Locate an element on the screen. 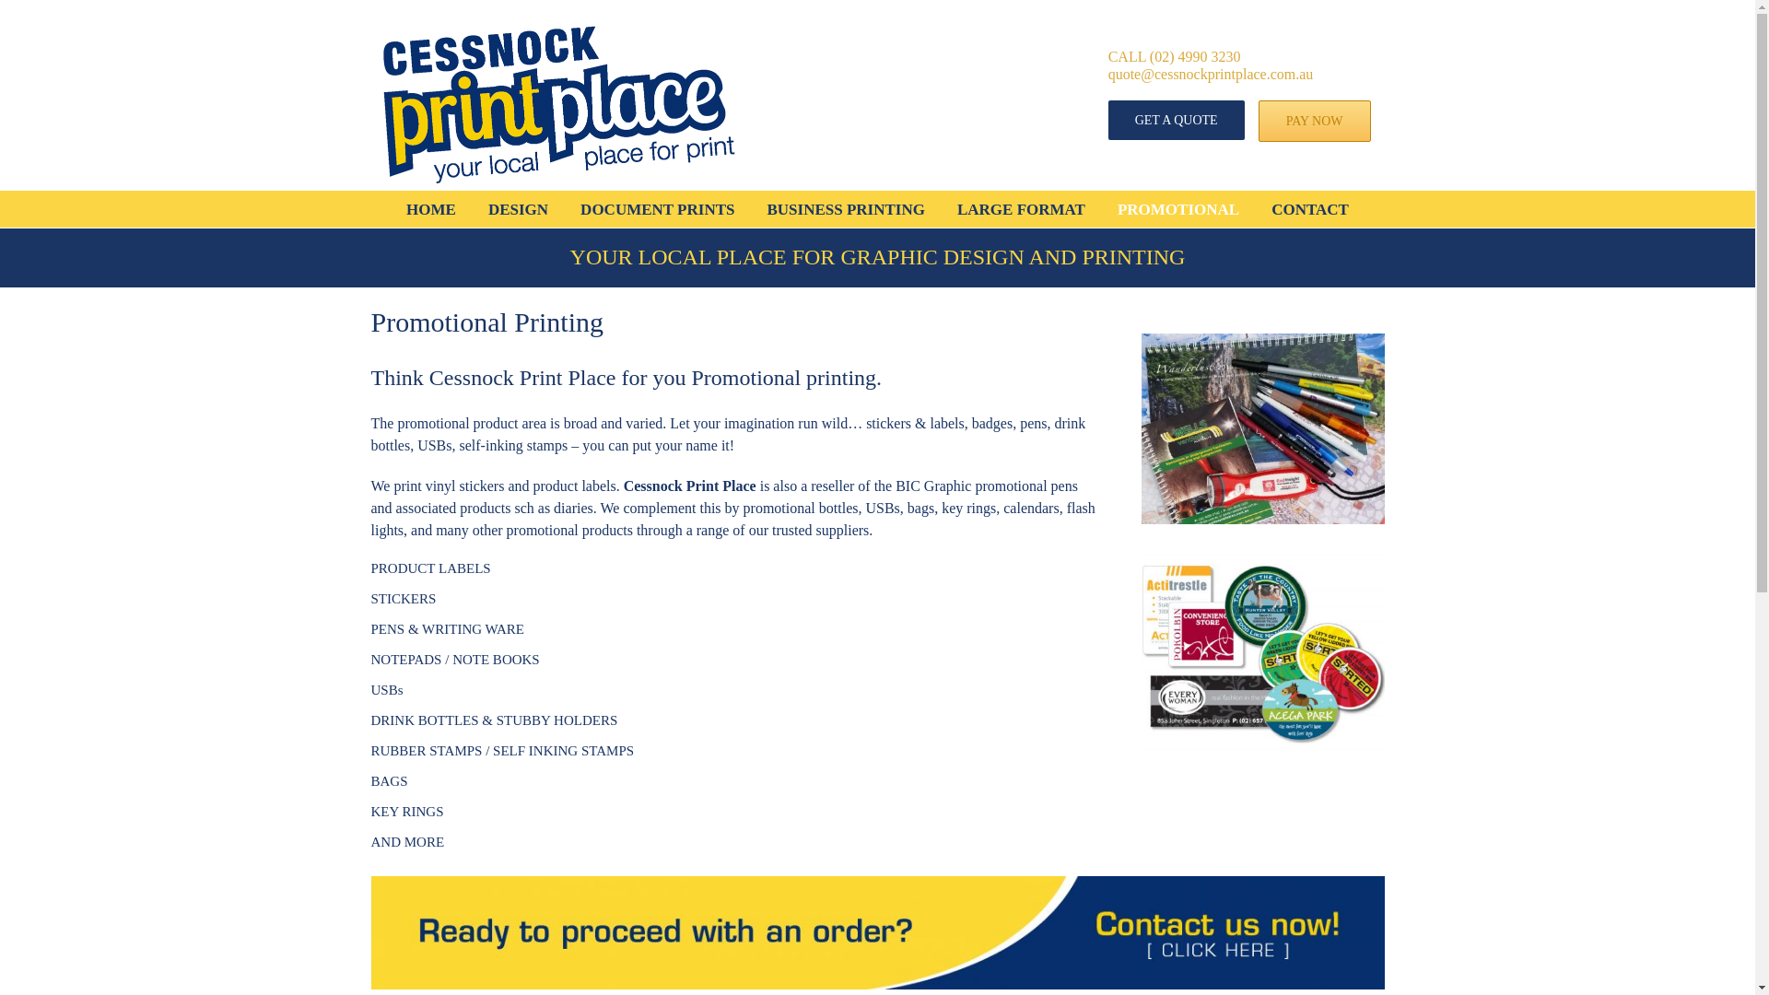  promotional-printing-2 is located at coordinates (1262, 648).